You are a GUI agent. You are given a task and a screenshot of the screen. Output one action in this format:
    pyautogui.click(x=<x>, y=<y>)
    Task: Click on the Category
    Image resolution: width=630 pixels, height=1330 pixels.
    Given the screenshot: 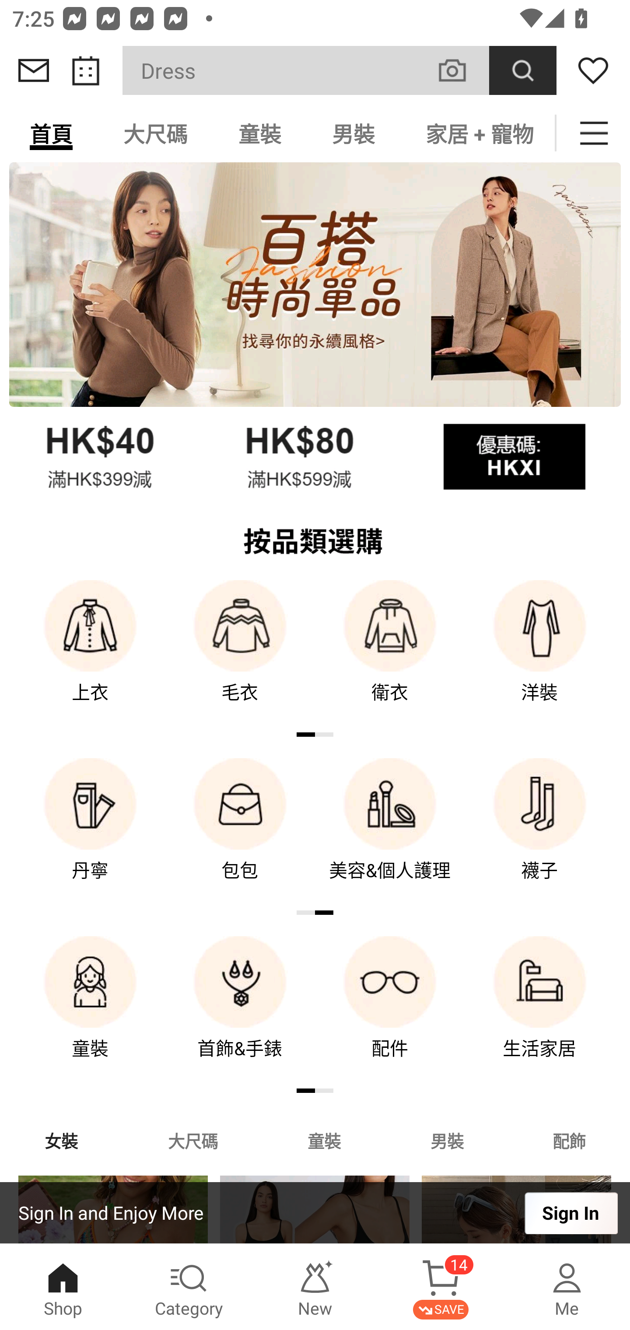 What is the action you would take?
    pyautogui.click(x=189, y=1287)
    